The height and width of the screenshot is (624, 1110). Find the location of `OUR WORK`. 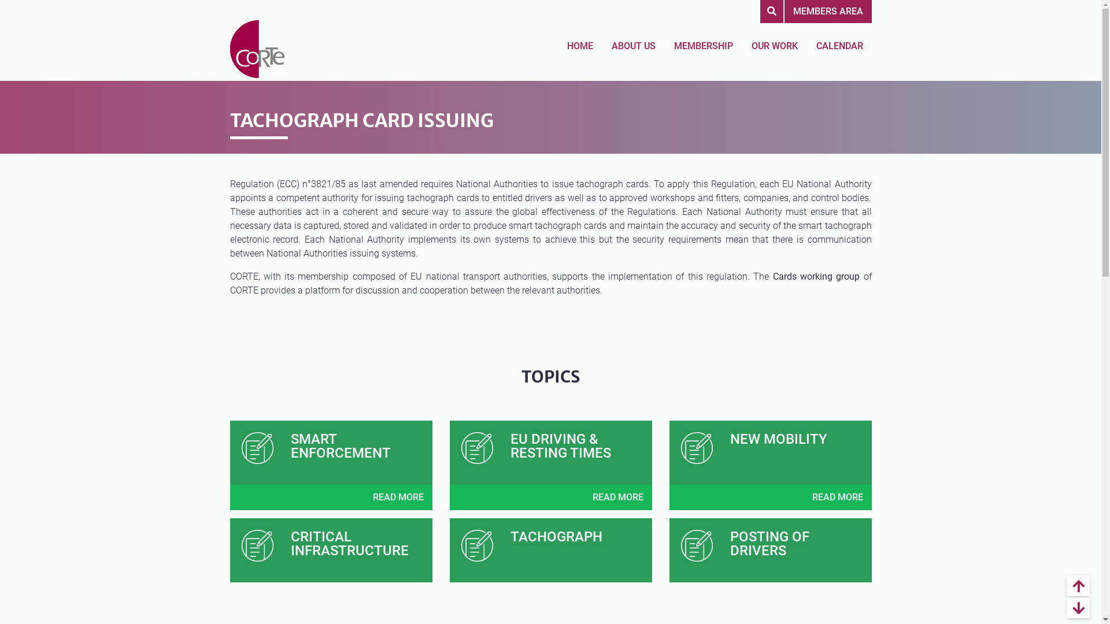

OUR WORK is located at coordinates (774, 46).